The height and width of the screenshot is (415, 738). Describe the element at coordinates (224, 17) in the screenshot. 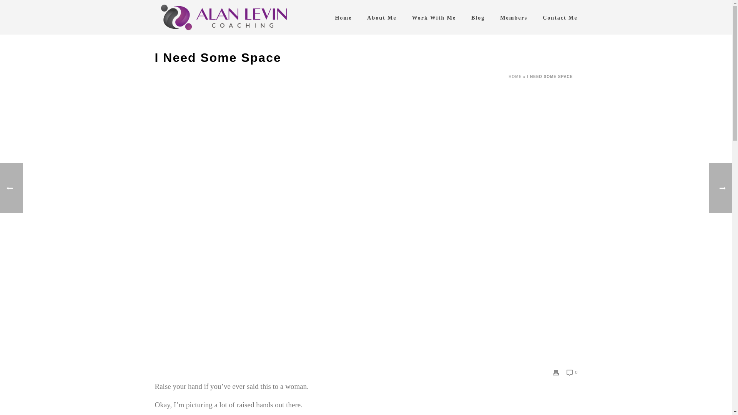

I see `Helping Men Take Back Control of their Dating Life` at that location.